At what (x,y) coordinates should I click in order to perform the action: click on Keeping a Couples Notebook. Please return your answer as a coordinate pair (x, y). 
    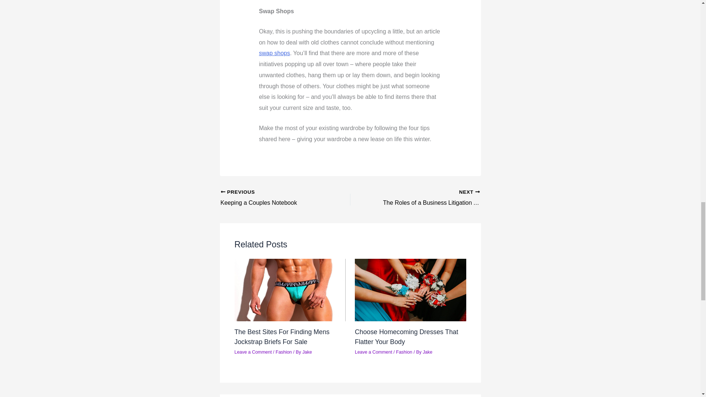
    Looking at the image, I should click on (272, 198).